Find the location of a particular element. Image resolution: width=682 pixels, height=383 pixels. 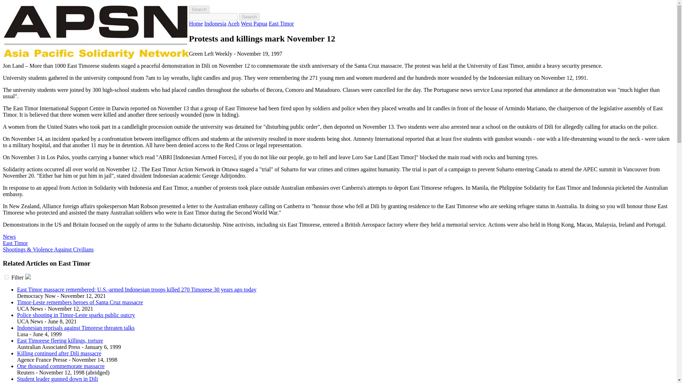

Student leader gunned down in Dili is located at coordinates (58, 379).